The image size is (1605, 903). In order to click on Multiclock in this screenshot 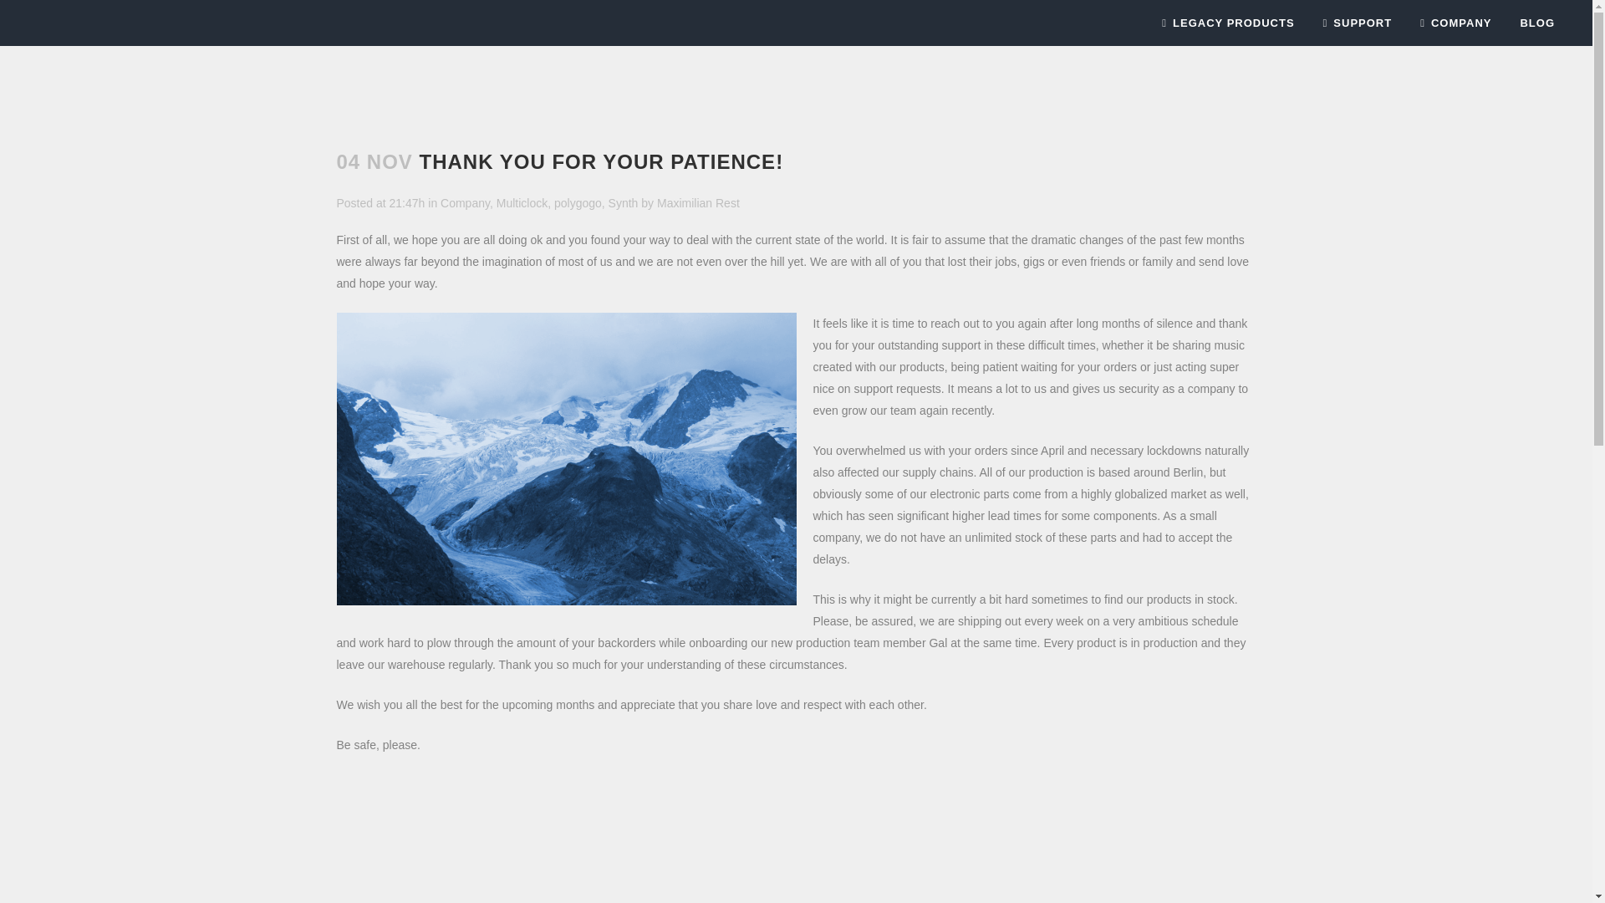, I will do `click(522, 202)`.